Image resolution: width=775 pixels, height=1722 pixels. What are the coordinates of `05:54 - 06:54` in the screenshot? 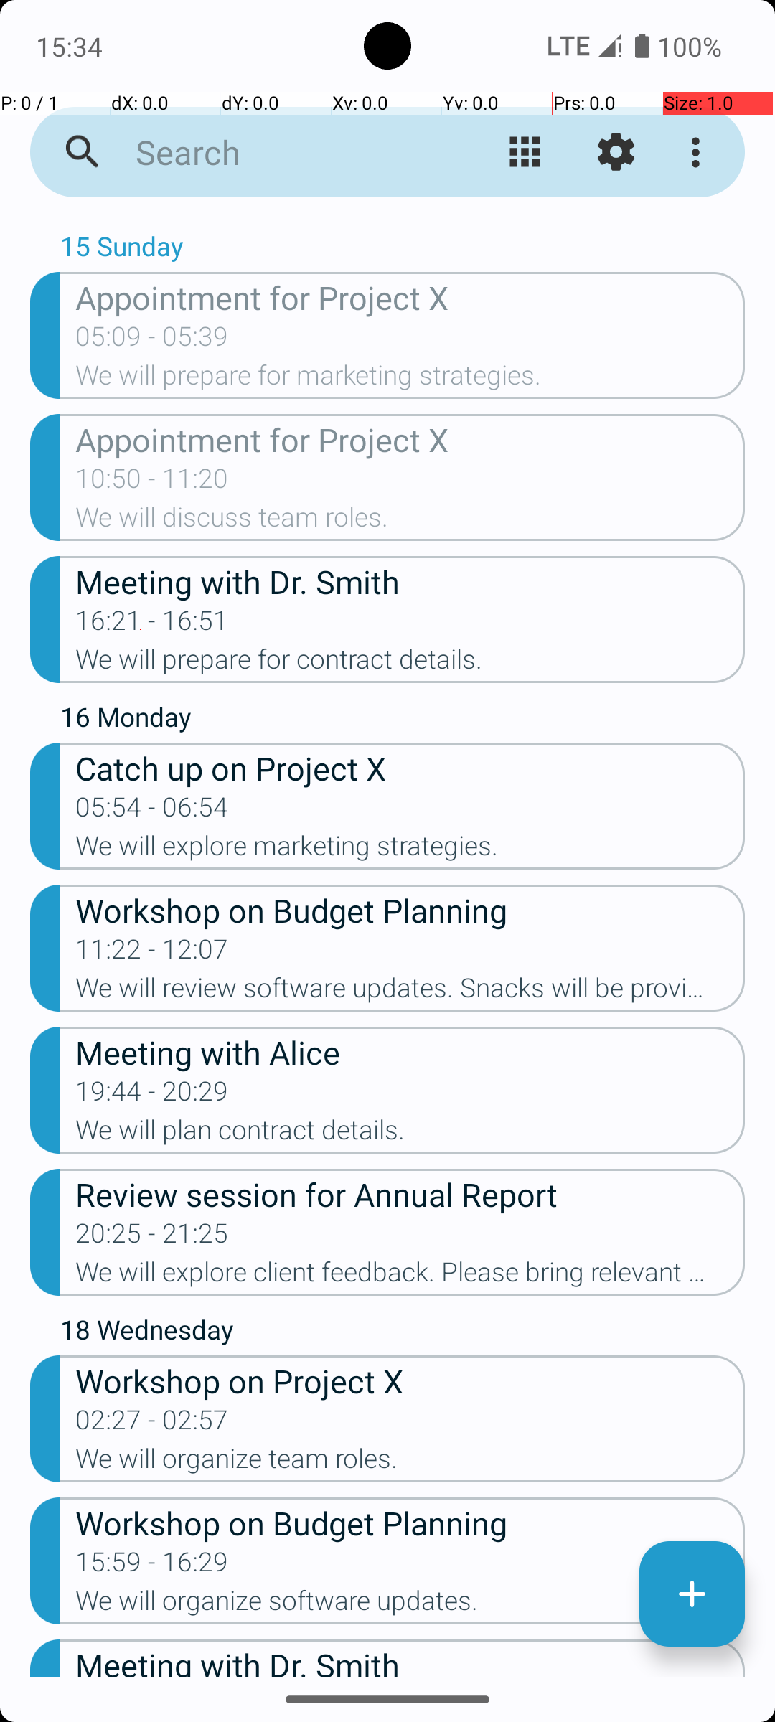 It's located at (152, 811).